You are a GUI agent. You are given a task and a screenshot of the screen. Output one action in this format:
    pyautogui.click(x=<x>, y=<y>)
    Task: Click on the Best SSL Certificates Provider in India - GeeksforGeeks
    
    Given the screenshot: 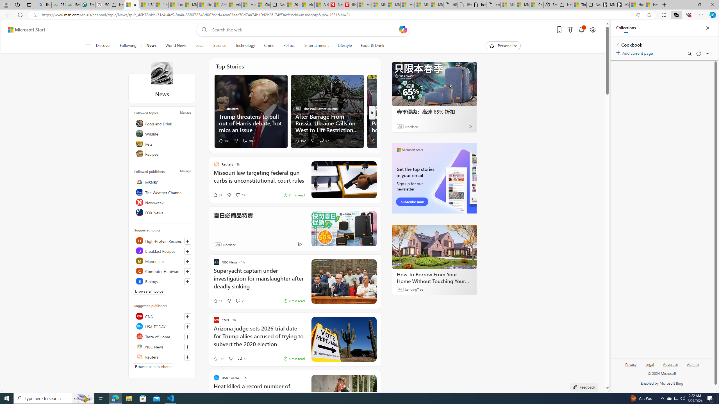 What is the action you would take?
    pyautogui.click(x=74, y=5)
    